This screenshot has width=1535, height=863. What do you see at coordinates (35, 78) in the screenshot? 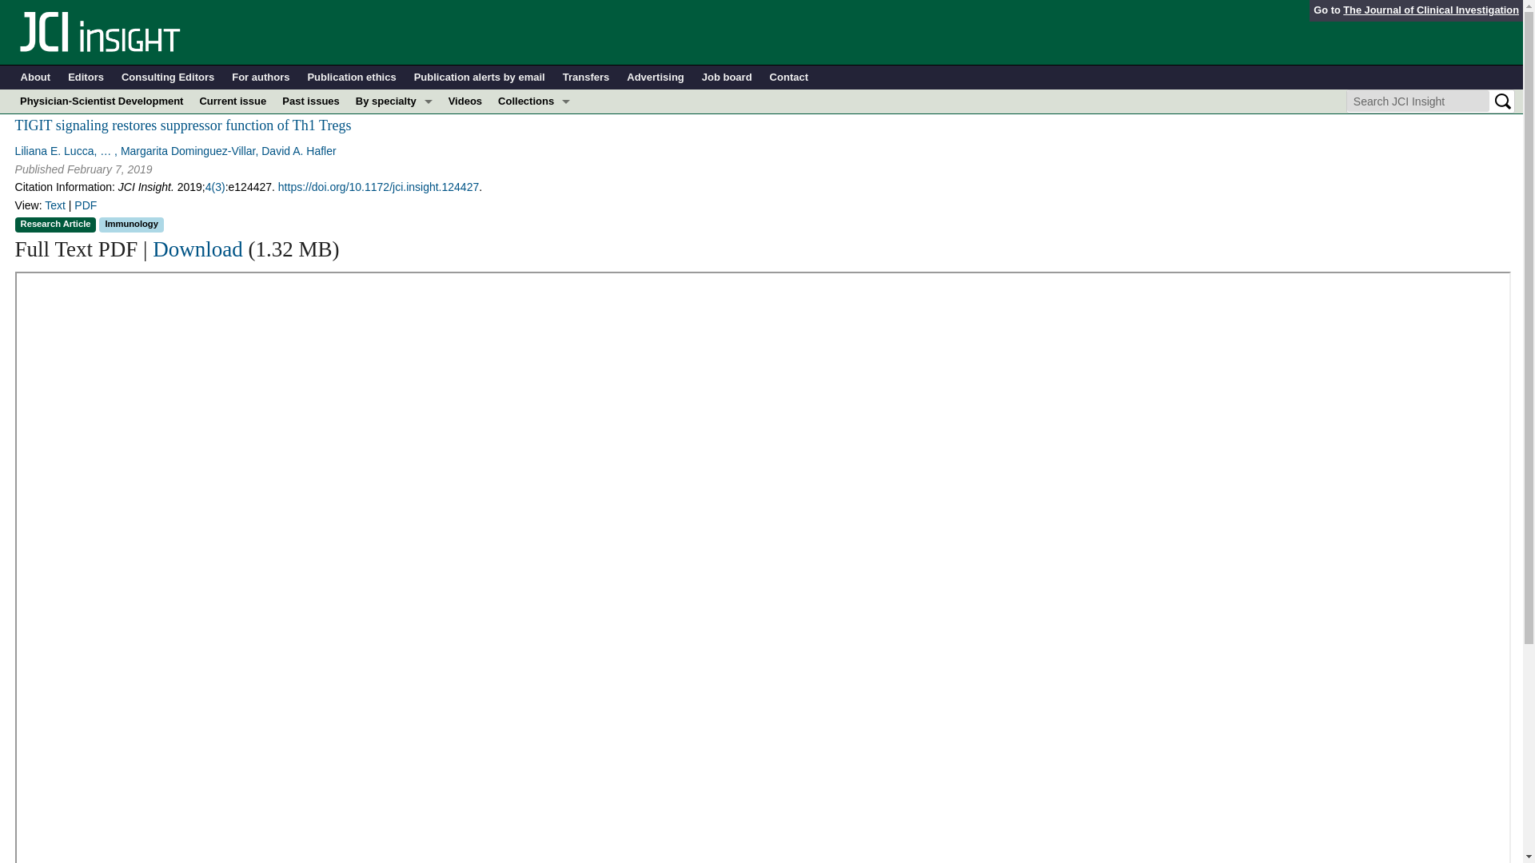
I see `About` at bounding box center [35, 78].